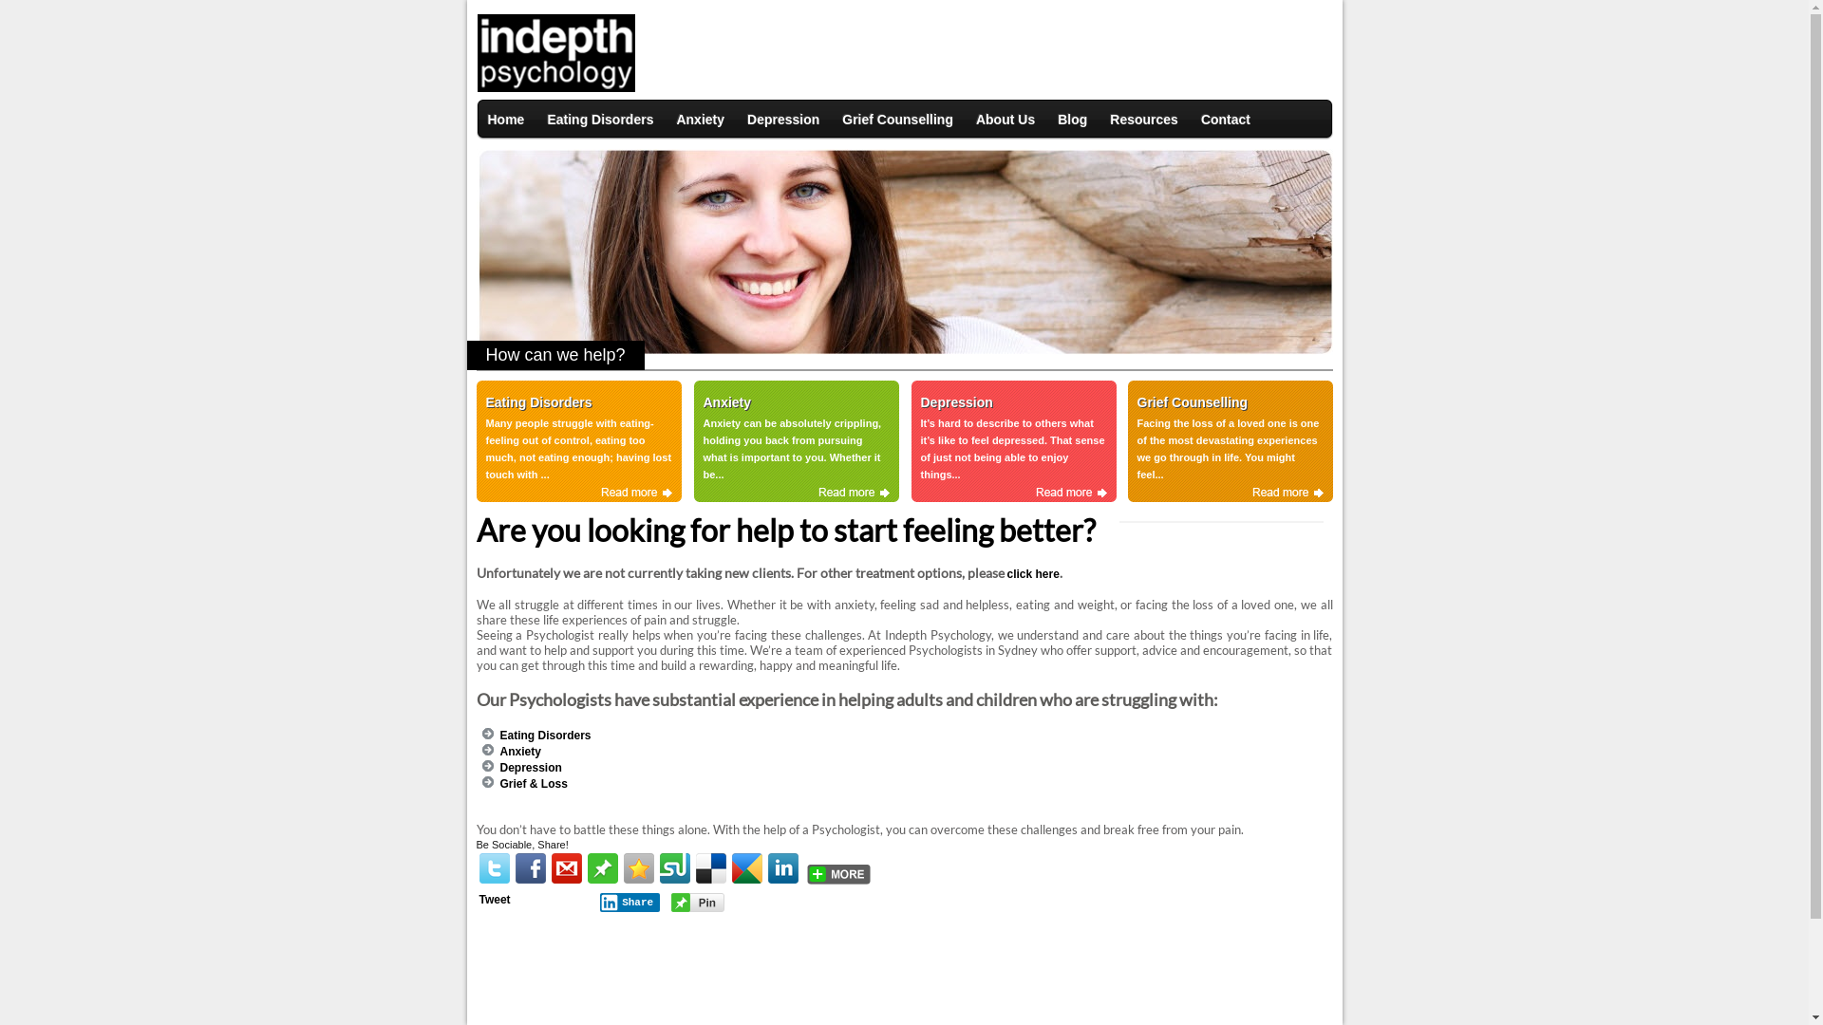 This screenshot has width=1823, height=1025. Describe the element at coordinates (710, 868) in the screenshot. I see `Delicious` at that location.